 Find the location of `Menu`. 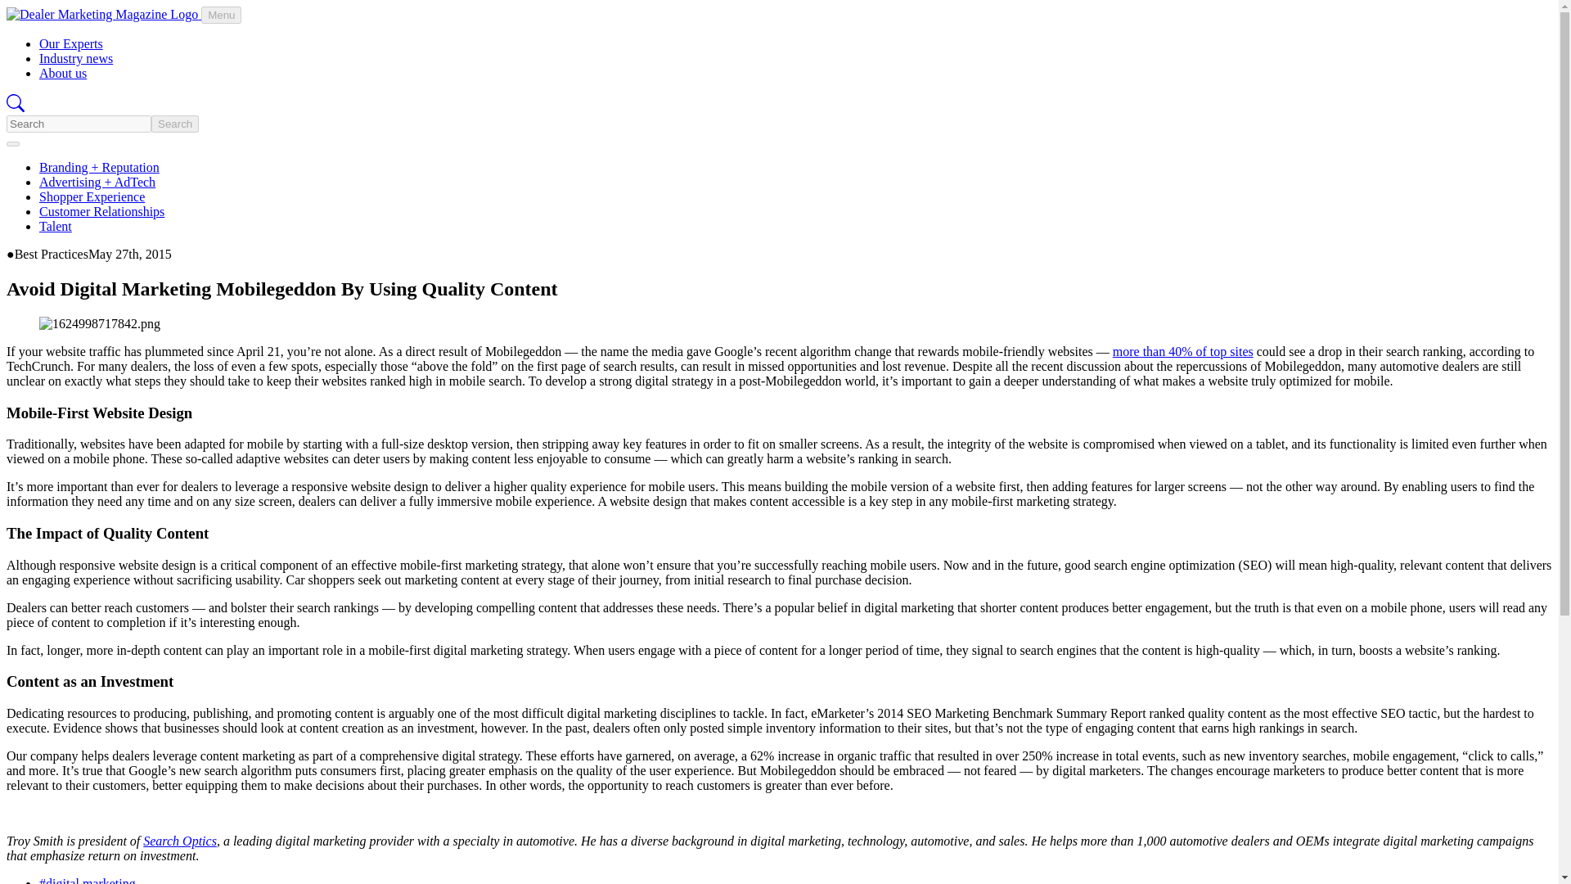

Menu is located at coordinates (221, 15).